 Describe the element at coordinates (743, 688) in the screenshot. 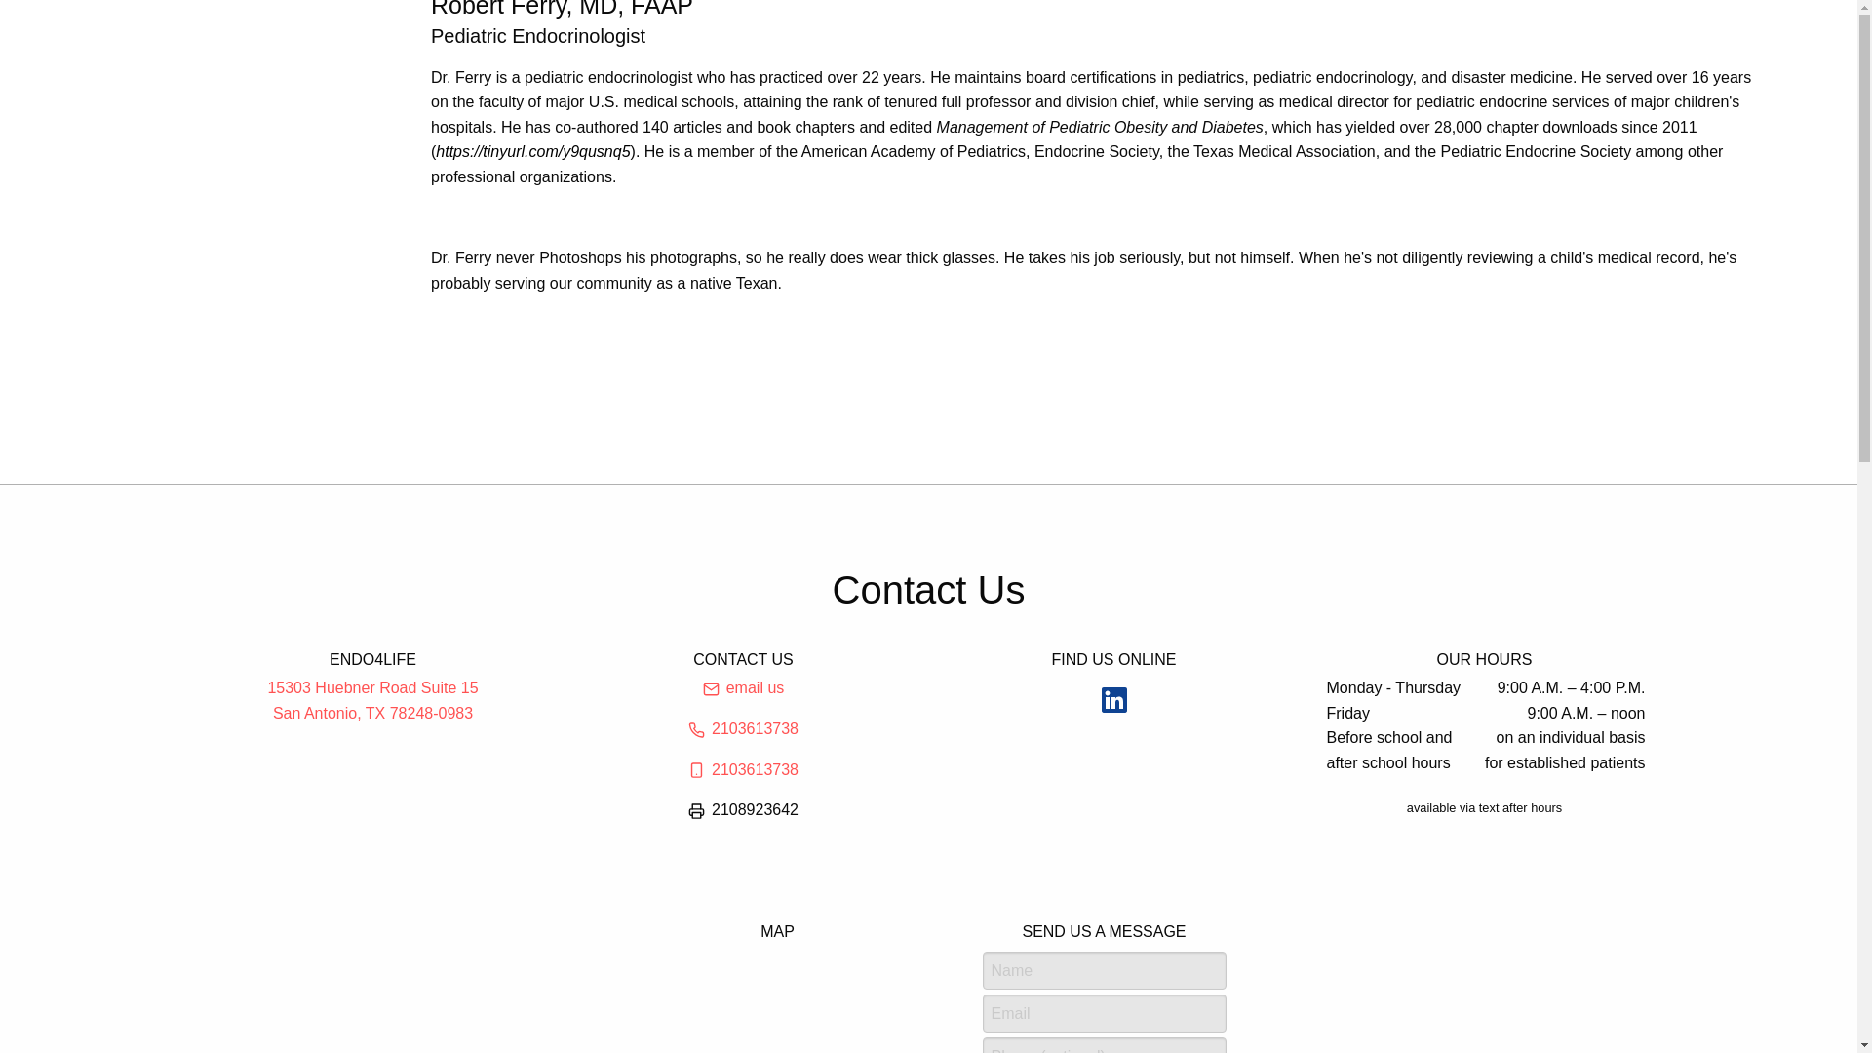

I see `2103613738` at that location.